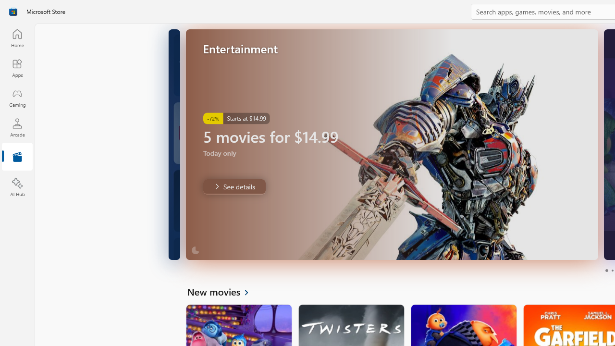 The width and height of the screenshot is (615, 346). I want to click on Class: Image, so click(13, 12).